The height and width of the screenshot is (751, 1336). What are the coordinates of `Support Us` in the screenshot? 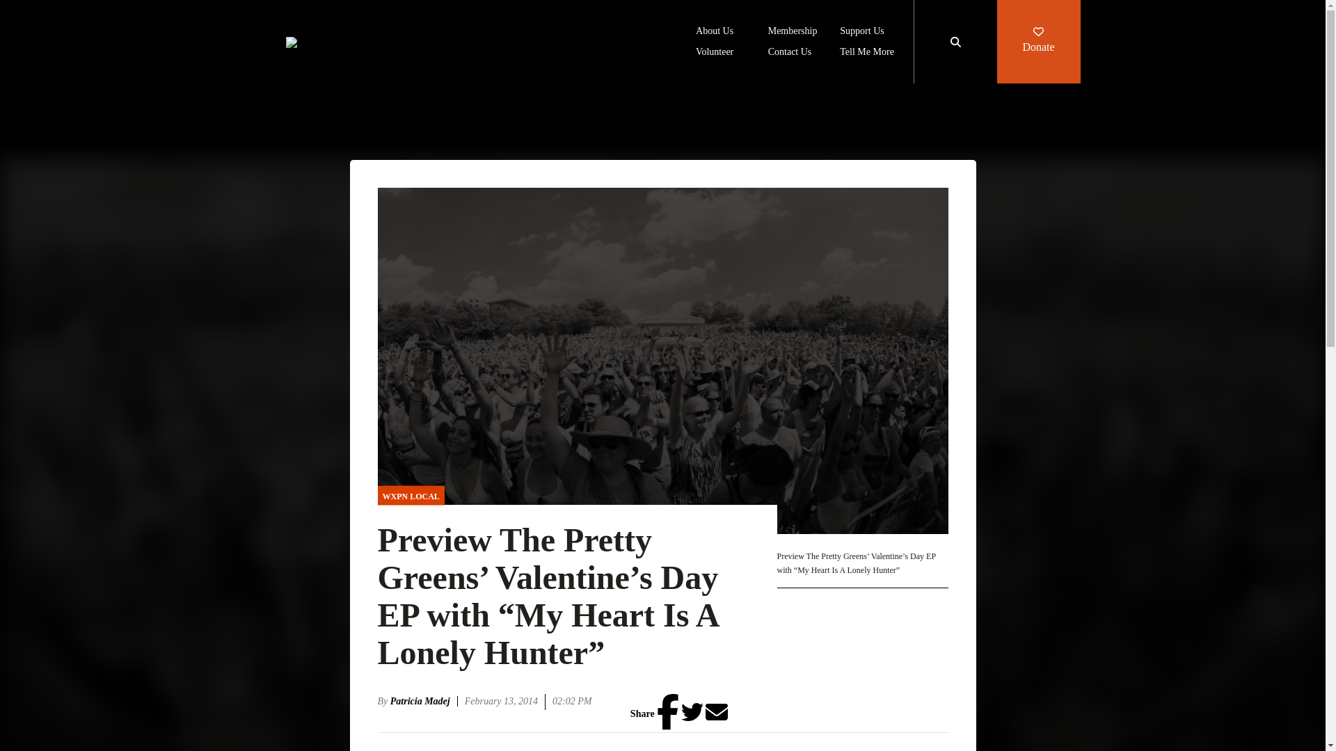 It's located at (861, 32).